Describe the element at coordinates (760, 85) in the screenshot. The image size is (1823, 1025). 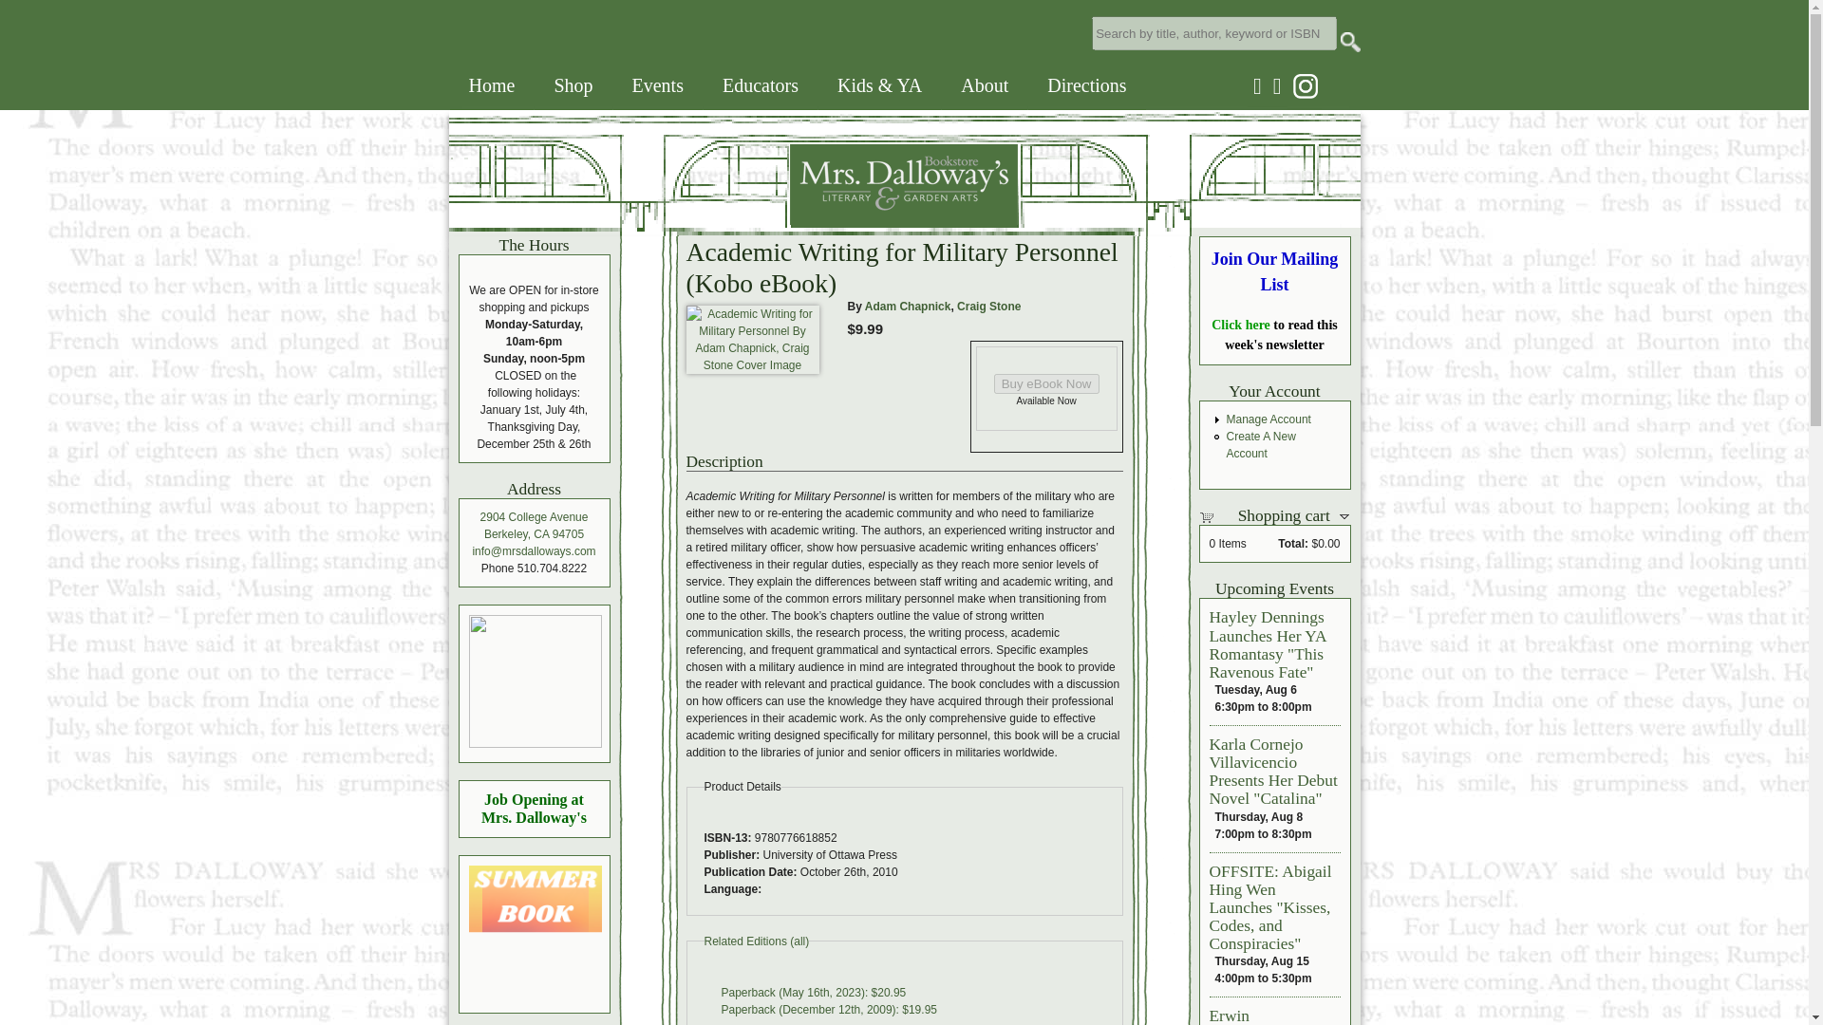
I see `Educators` at that location.